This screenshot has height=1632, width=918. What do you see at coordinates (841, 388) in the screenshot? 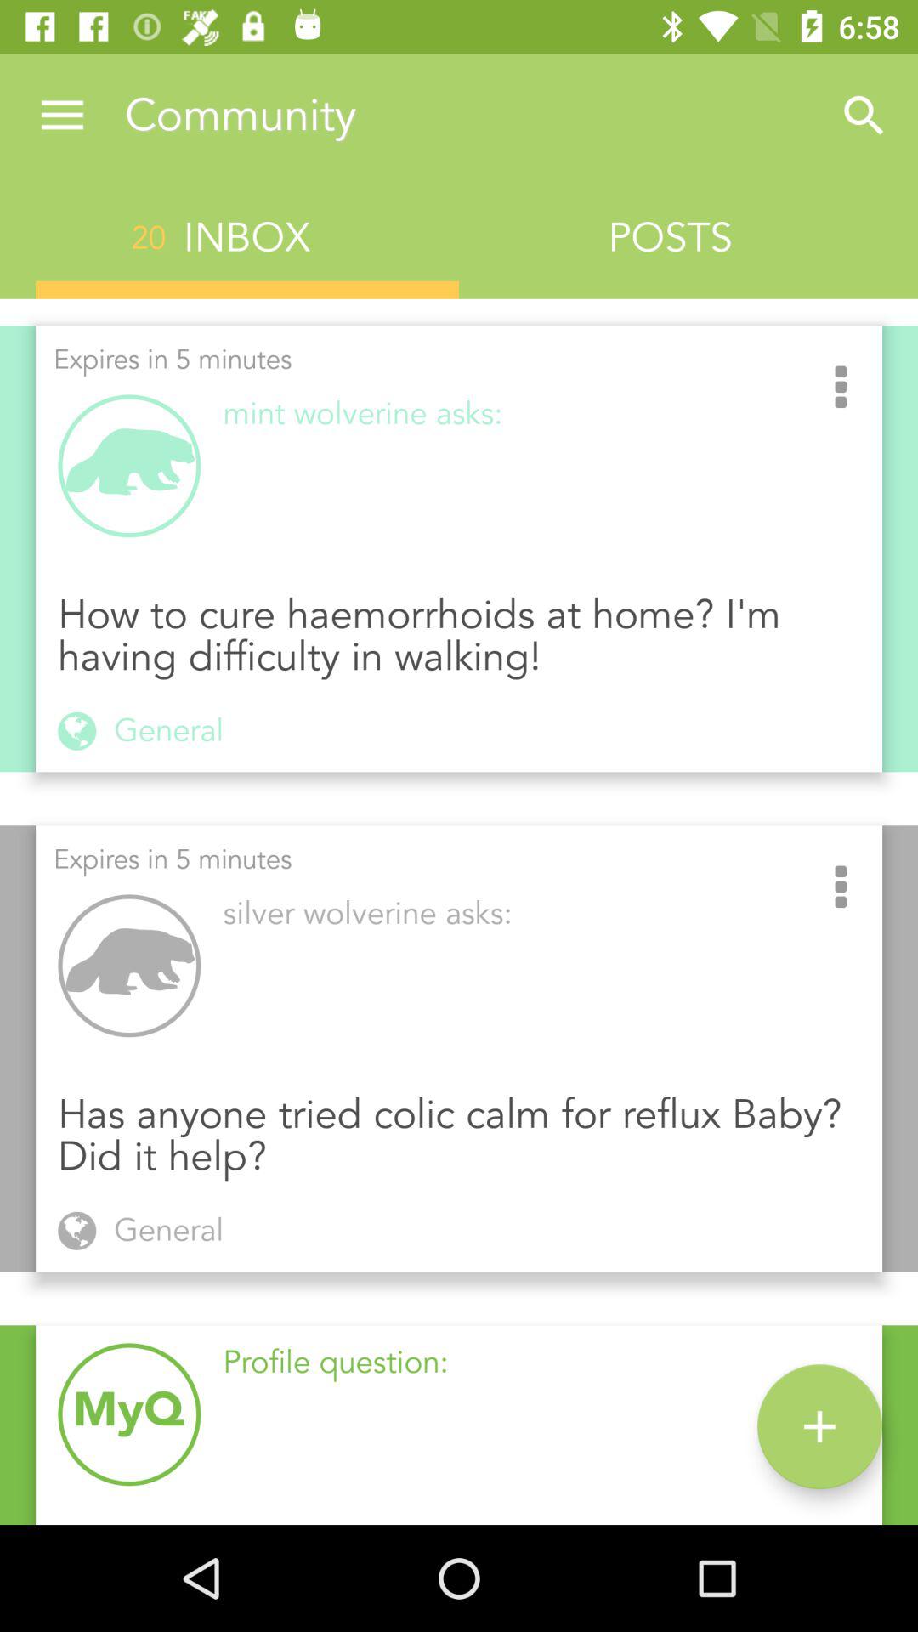
I see `select the icon to the right of mint wolverine asks: icon` at bounding box center [841, 388].